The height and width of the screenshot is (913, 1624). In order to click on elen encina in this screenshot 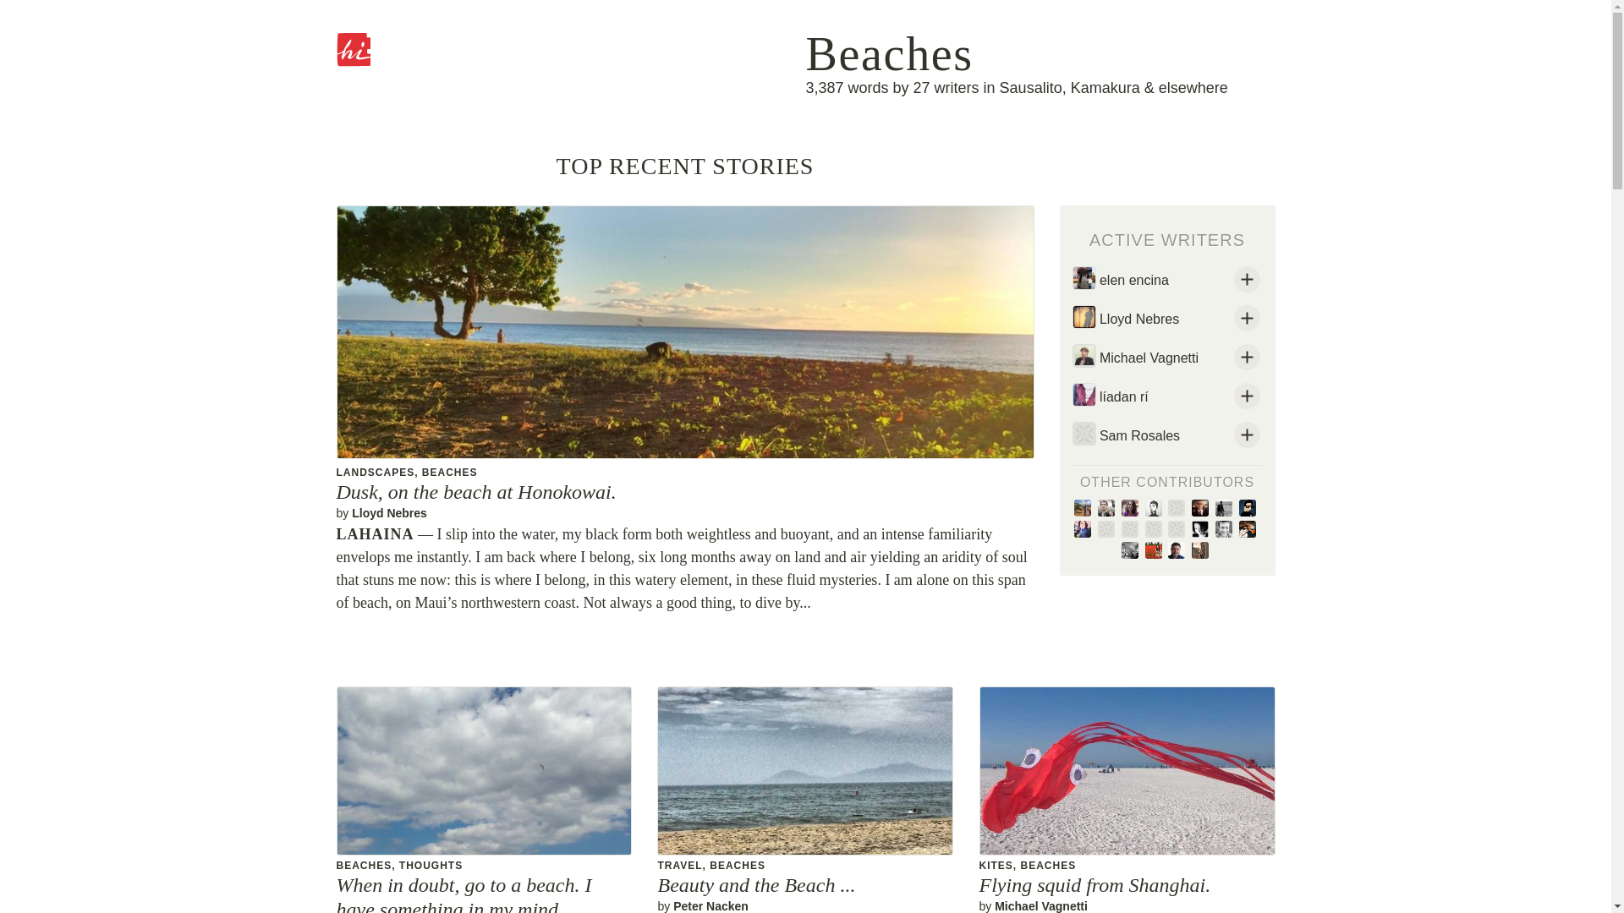, I will do `click(1167, 282)`.